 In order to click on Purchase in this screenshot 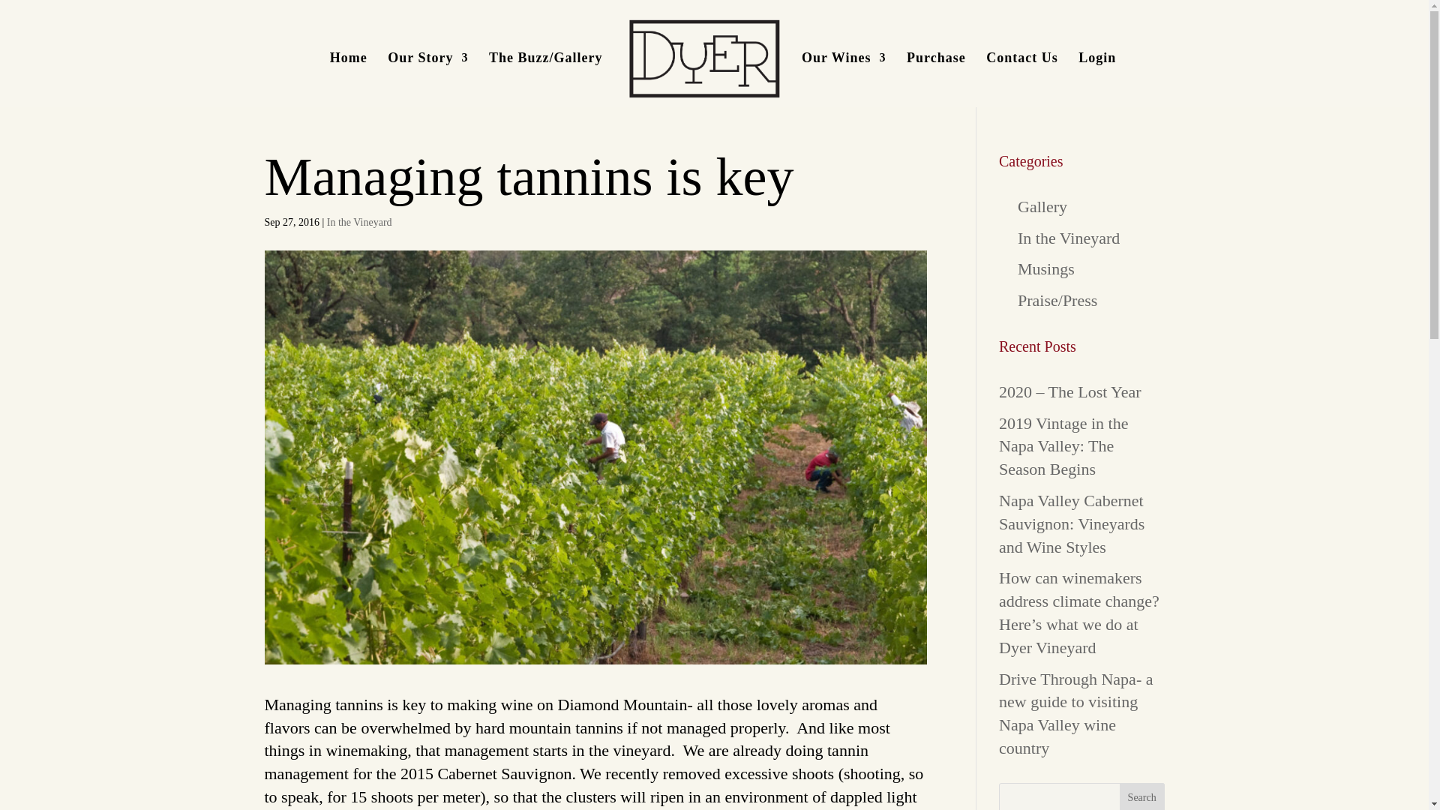, I will do `click(936, 79)`.